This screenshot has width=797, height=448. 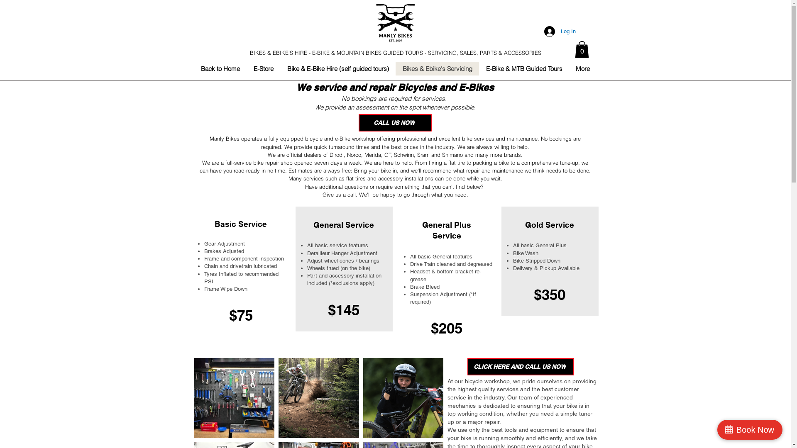 I want to click on CALL US NOW, so click(x=395, y=123).